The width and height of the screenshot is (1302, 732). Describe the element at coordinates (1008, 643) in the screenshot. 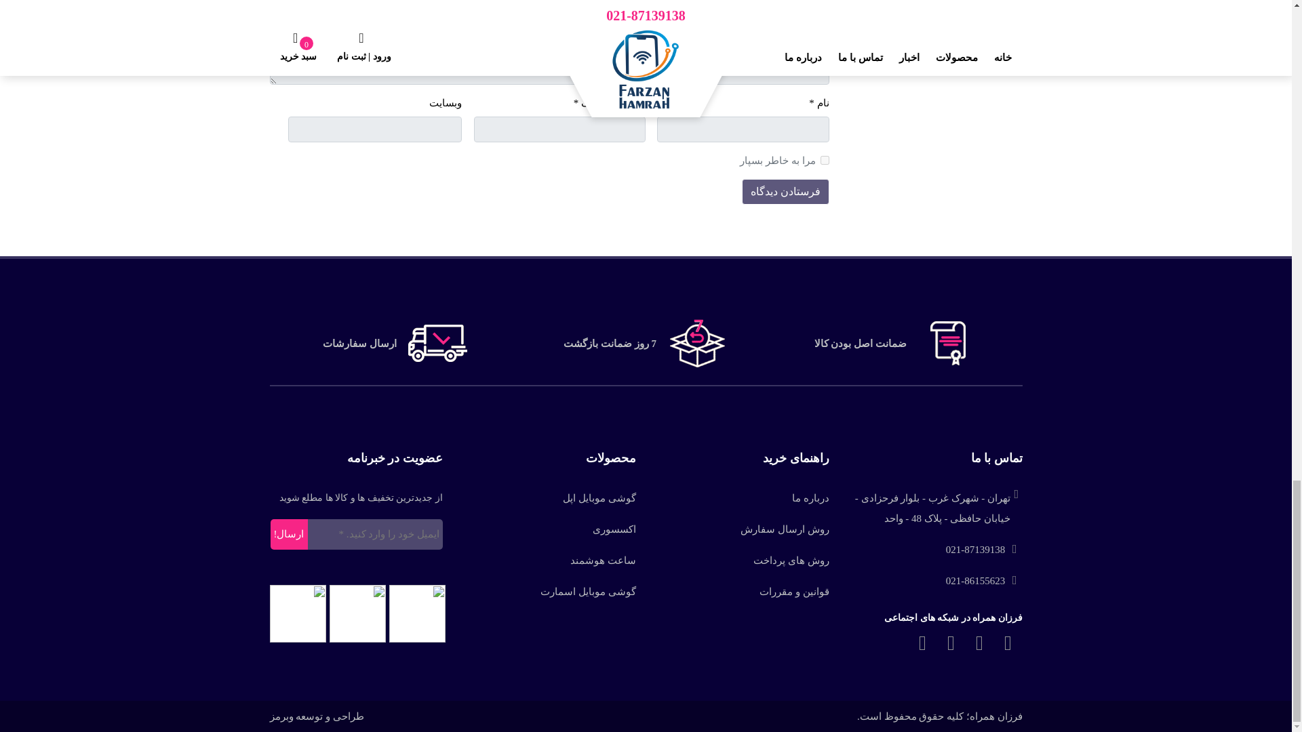

I see `whatsapp` at that location.